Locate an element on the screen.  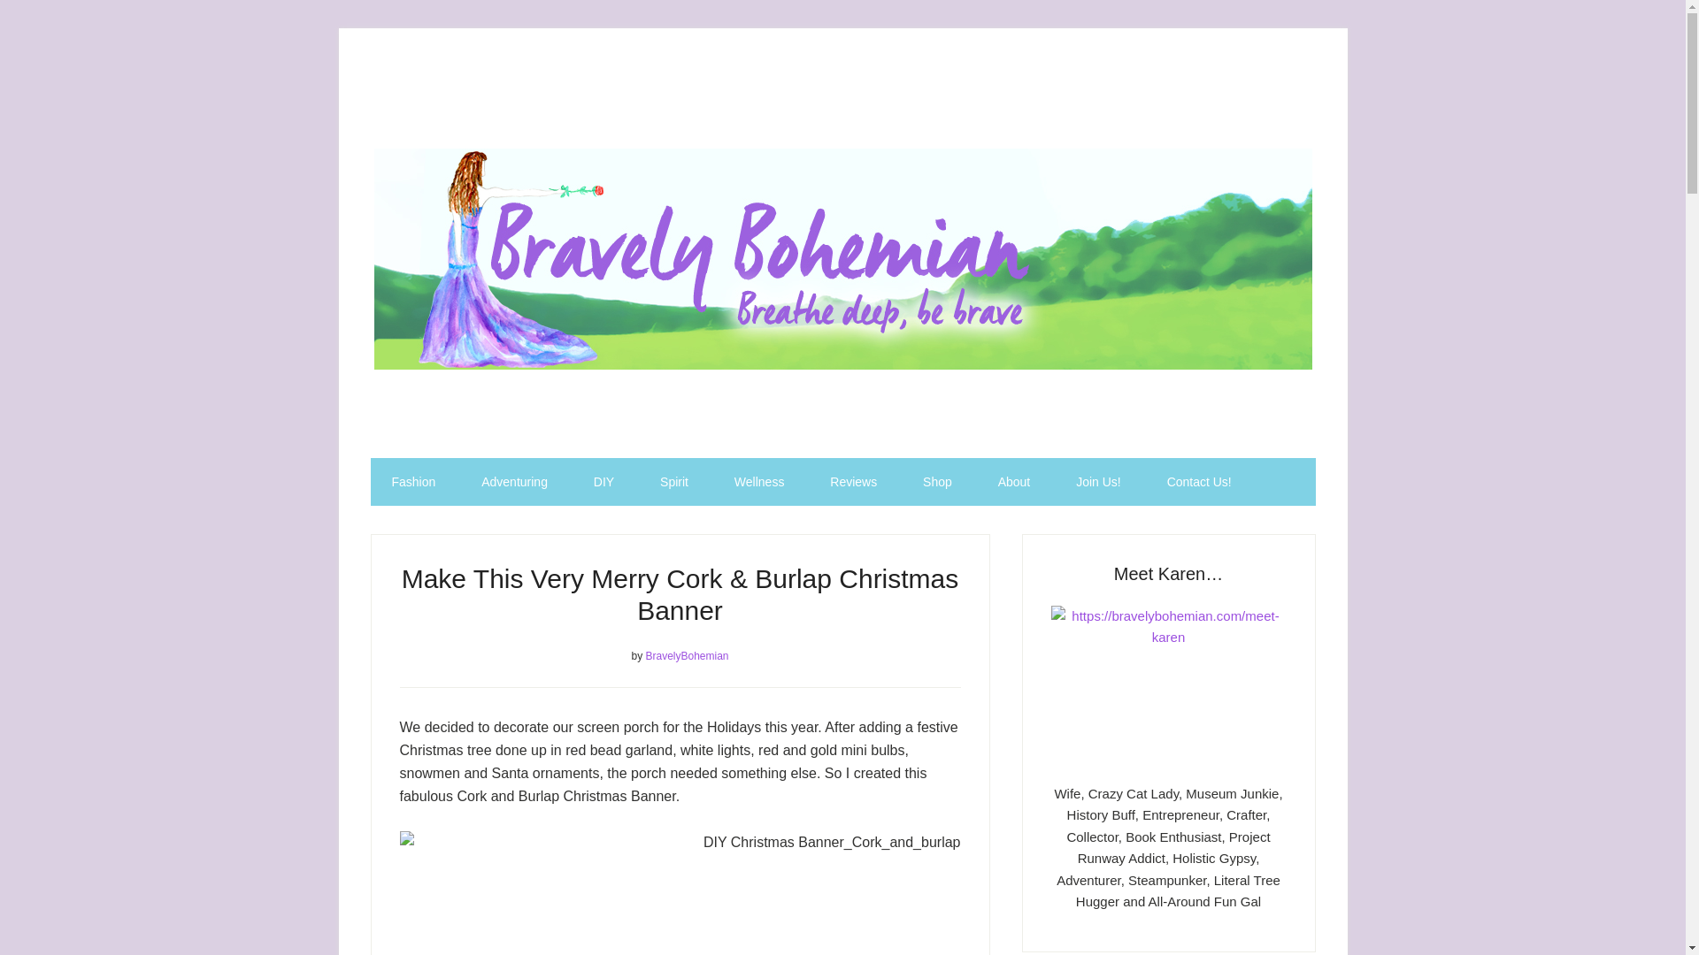
Wellness is located at coordinates (759, 482).